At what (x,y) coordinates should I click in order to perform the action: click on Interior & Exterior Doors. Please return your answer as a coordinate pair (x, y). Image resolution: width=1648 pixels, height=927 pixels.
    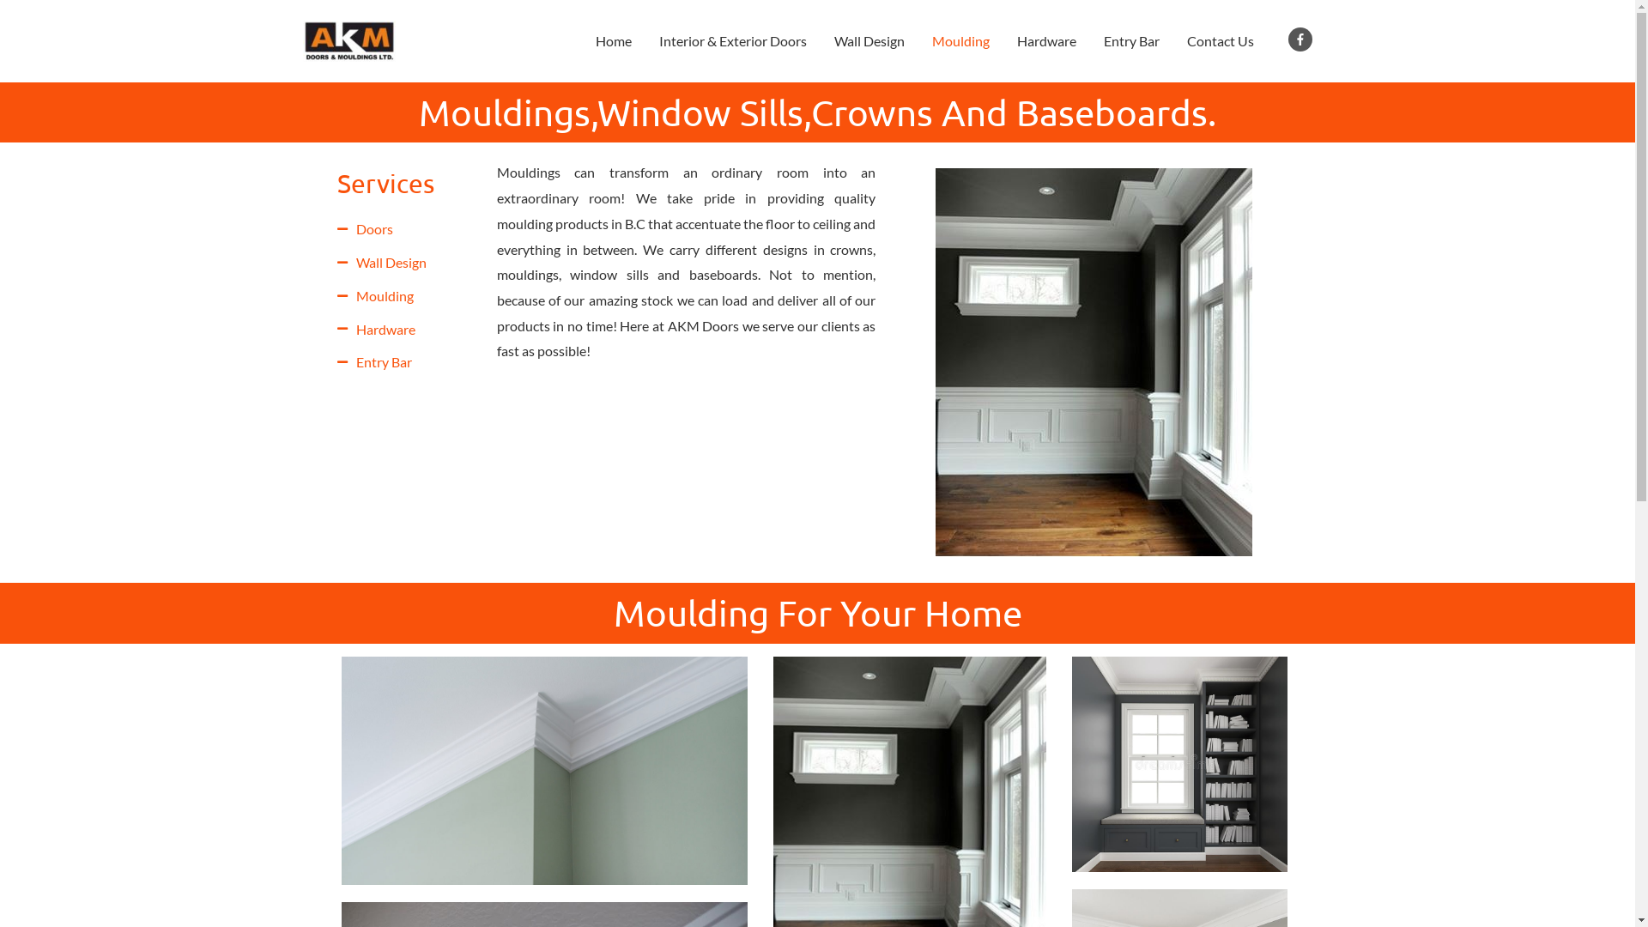
    Looking at the image, I should click on (733, 41).